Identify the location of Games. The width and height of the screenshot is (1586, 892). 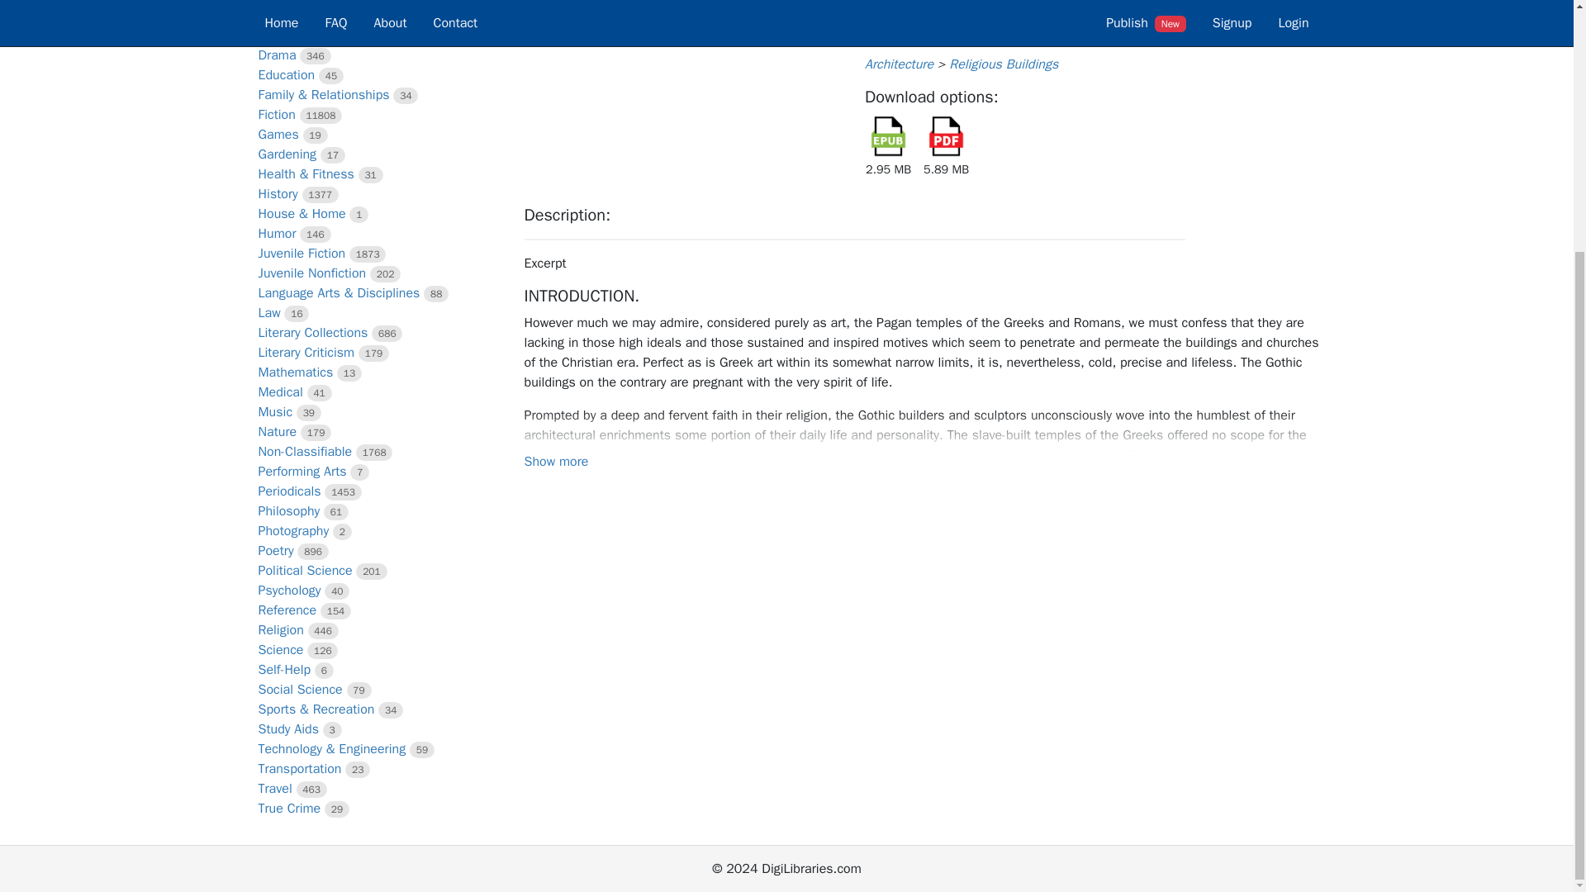
(278, 134).